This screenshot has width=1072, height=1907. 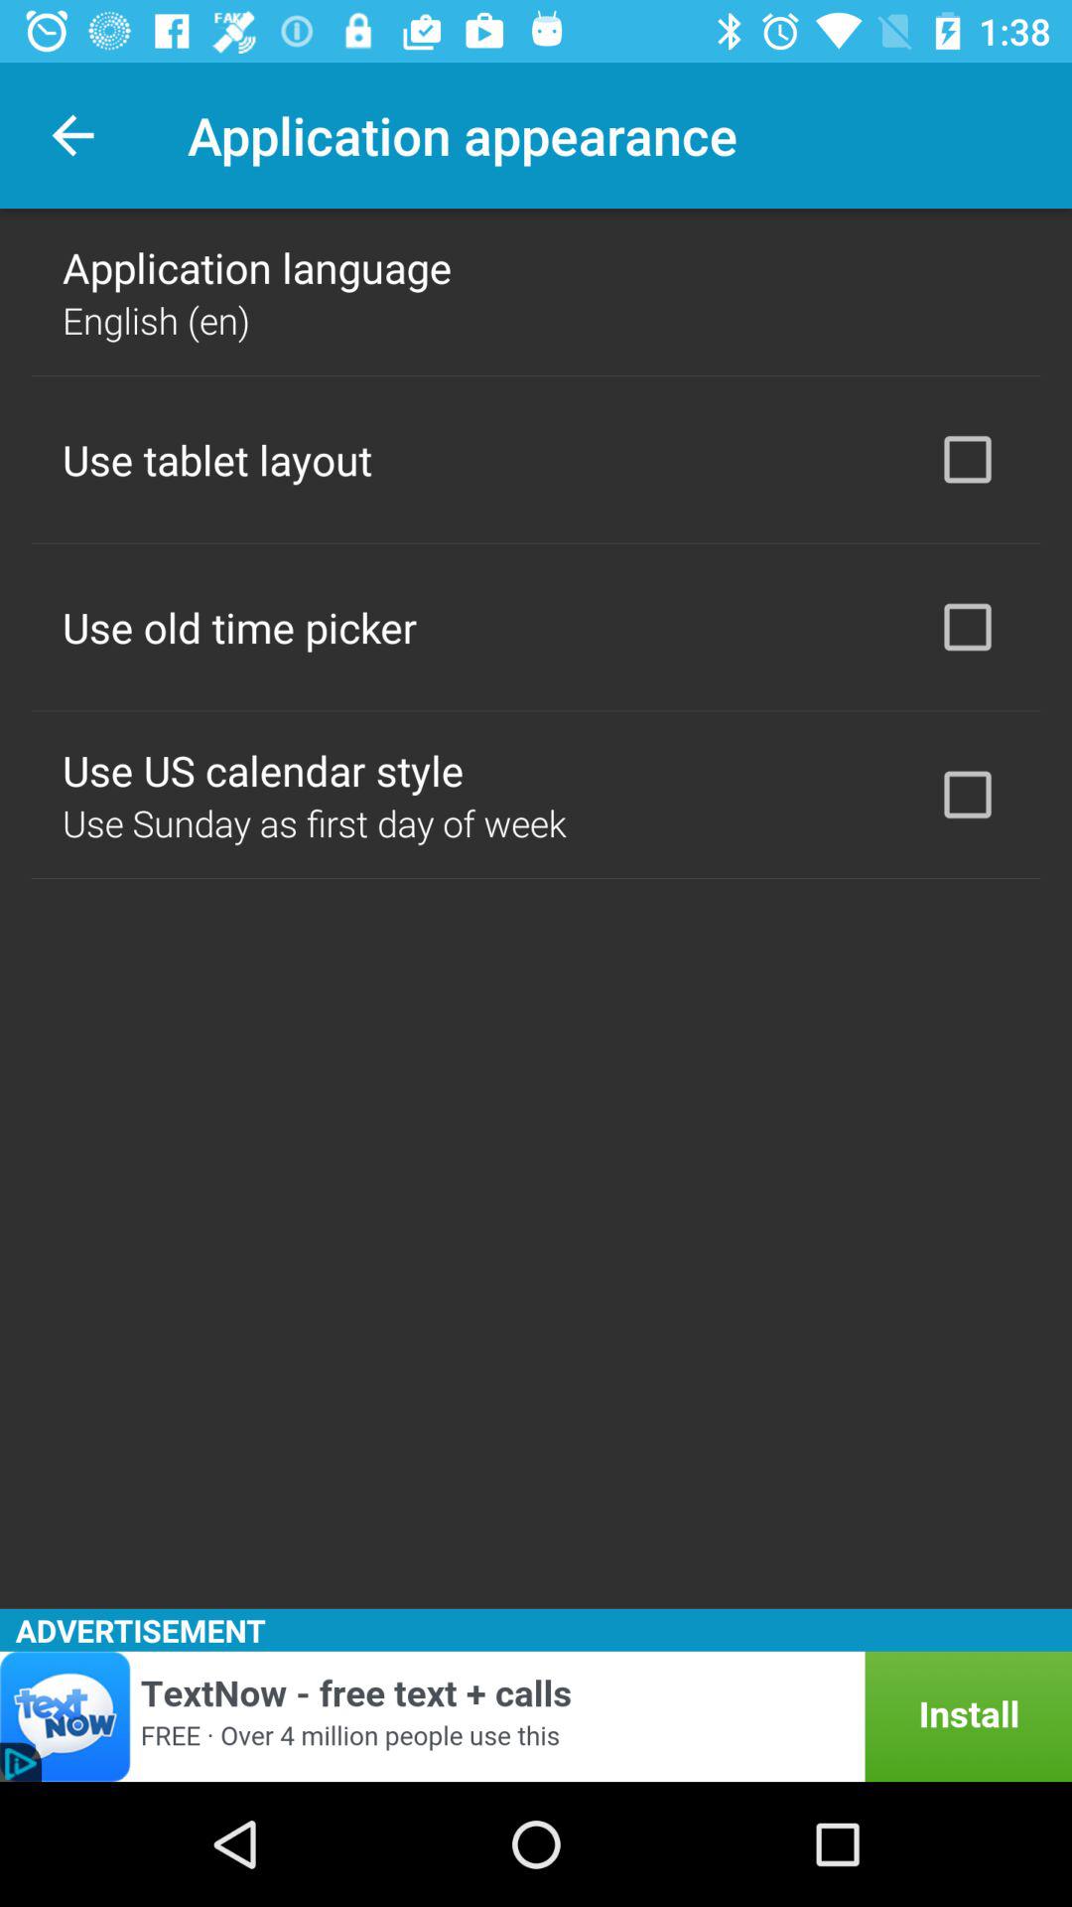 I want to click on turn off item at the top left corner, so click(x=72, y=135).